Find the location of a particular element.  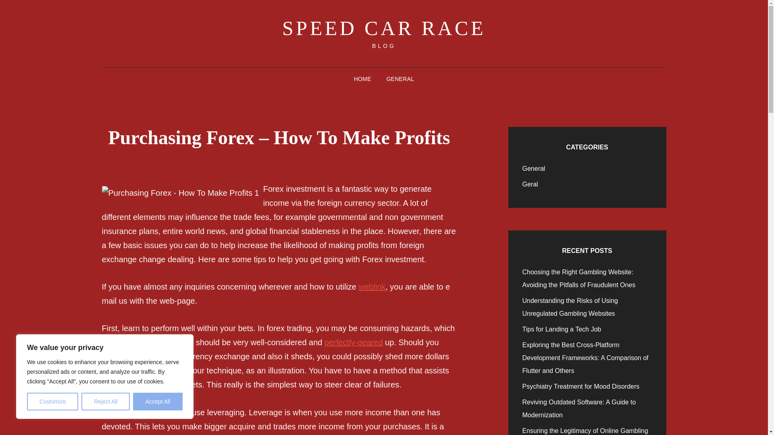

Accept All is located at coordinates (158, 402).